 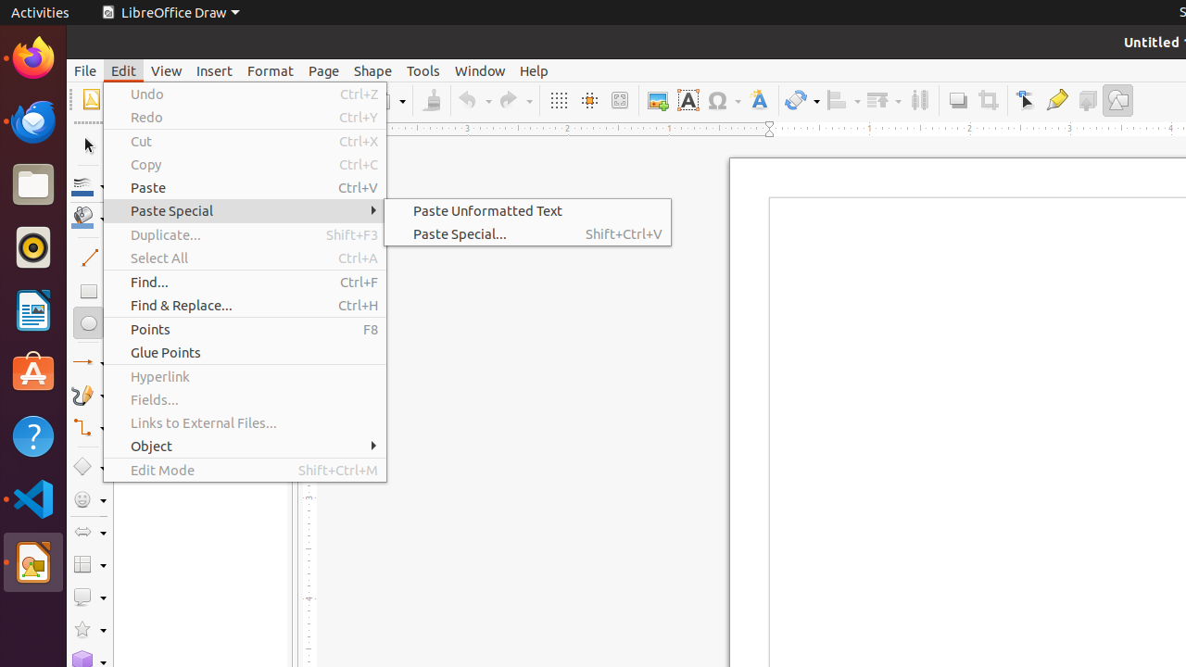 What do you see at coordinates (33, 185) in the screenshot?
I see `Files` at bounding box center [33, 185].